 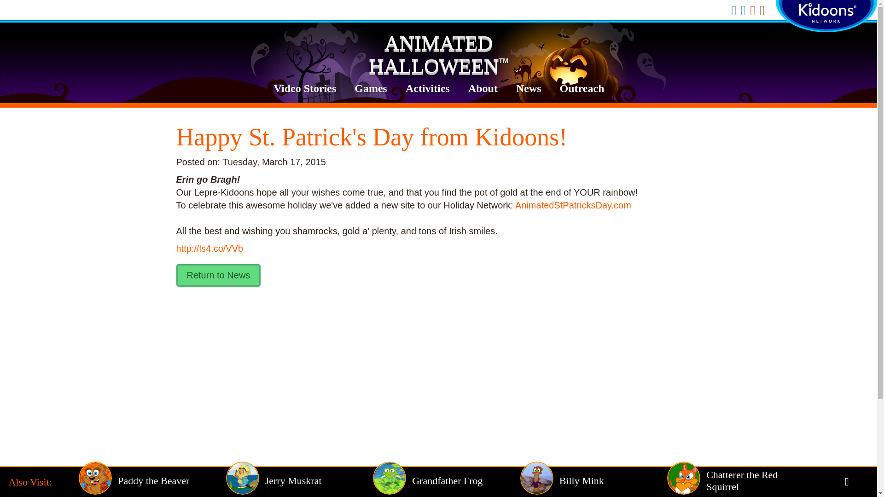 I want to click on Video Stories, so click(x=305, y=88).